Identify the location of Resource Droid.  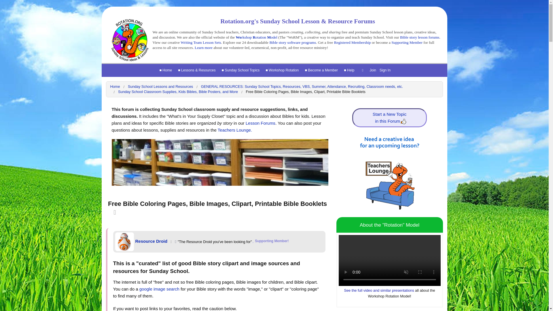
(124, 241).